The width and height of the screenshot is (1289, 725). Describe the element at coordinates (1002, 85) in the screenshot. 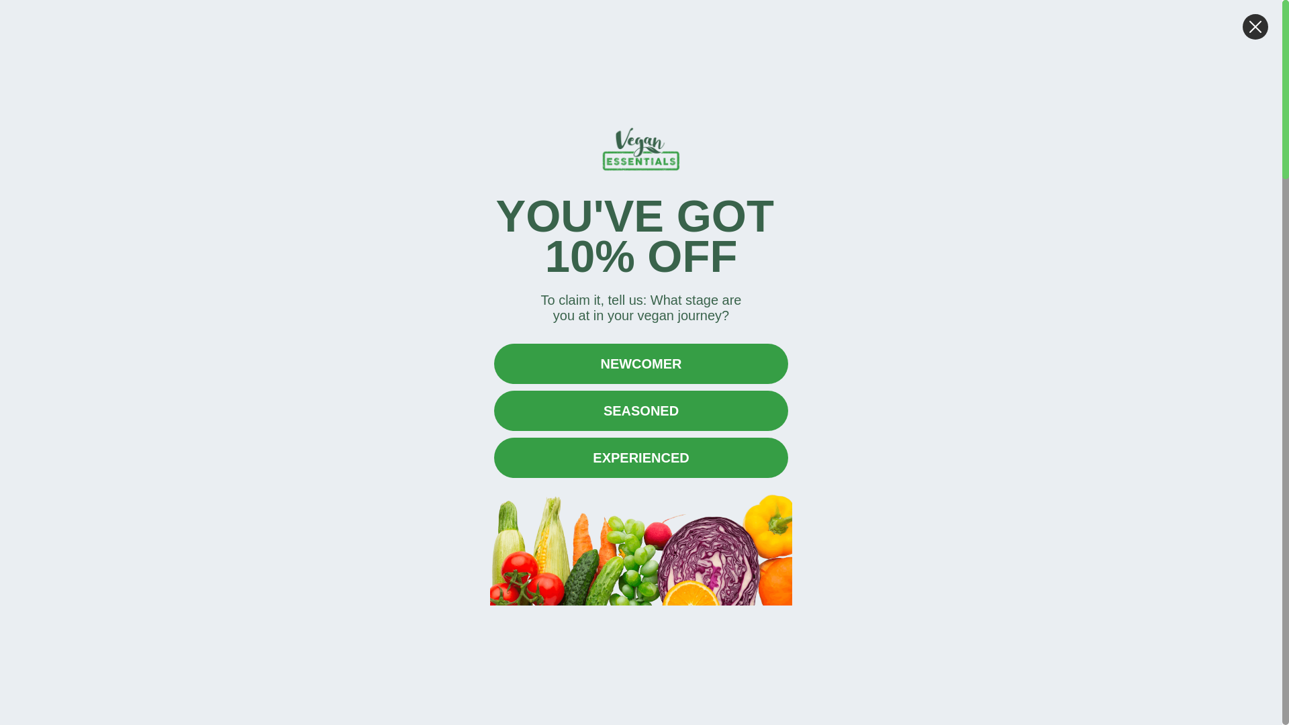

I see `About Us` at that location.